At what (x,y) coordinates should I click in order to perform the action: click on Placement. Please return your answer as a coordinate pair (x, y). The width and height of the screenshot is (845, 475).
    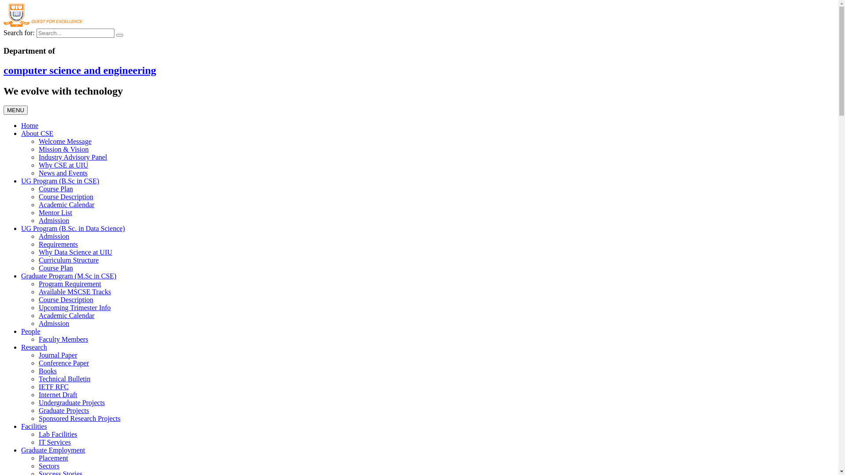
    Looking at the image, I should click on (54, 458).